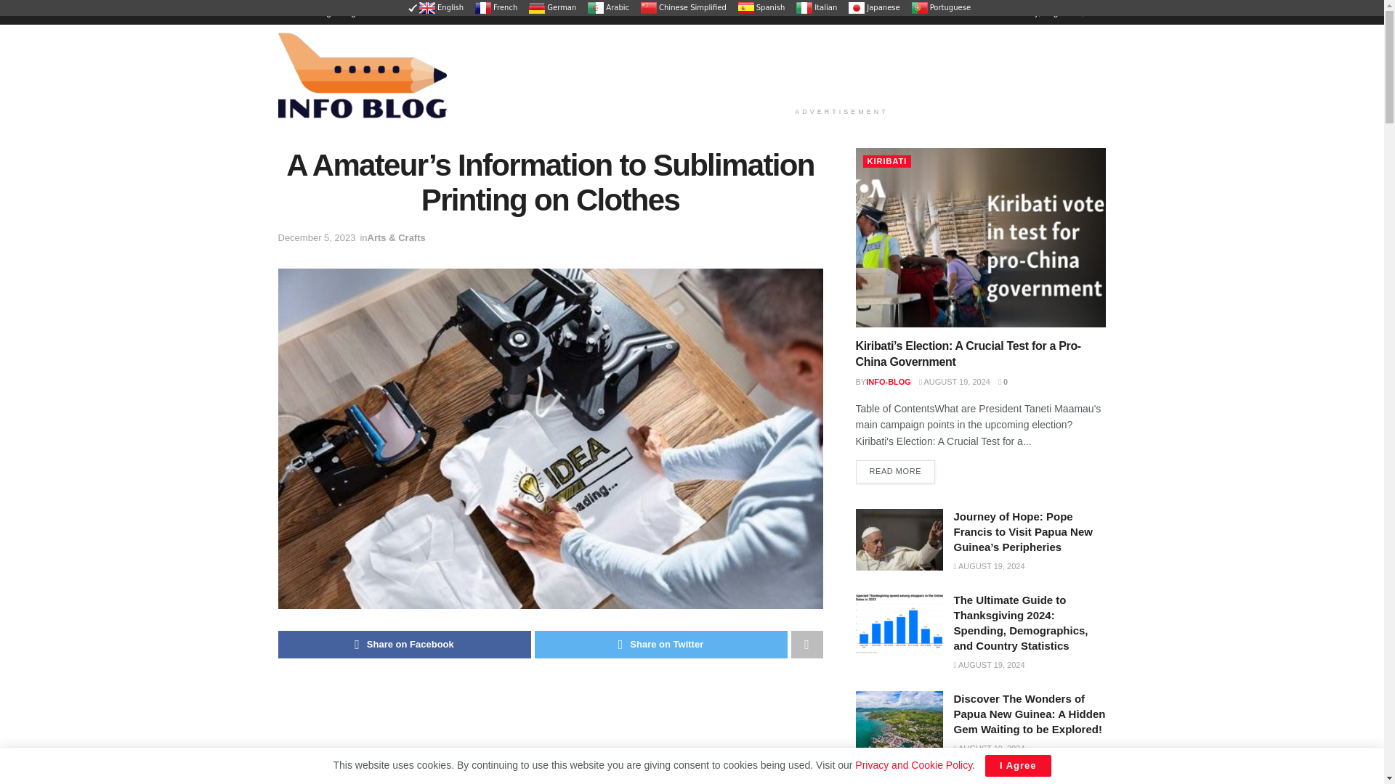 The height and width of the screenshot is (784, 1395). What do you see at coordinates (552, 8) in the screenshot?
I see `German` at bounding box center [552, 8].